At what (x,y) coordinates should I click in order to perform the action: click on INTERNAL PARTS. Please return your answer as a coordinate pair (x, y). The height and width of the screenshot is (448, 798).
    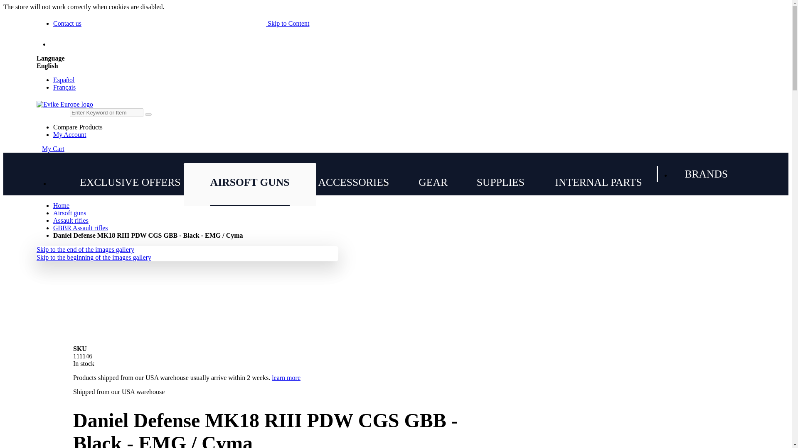
    Looking at the image, I should click on (598, 183).